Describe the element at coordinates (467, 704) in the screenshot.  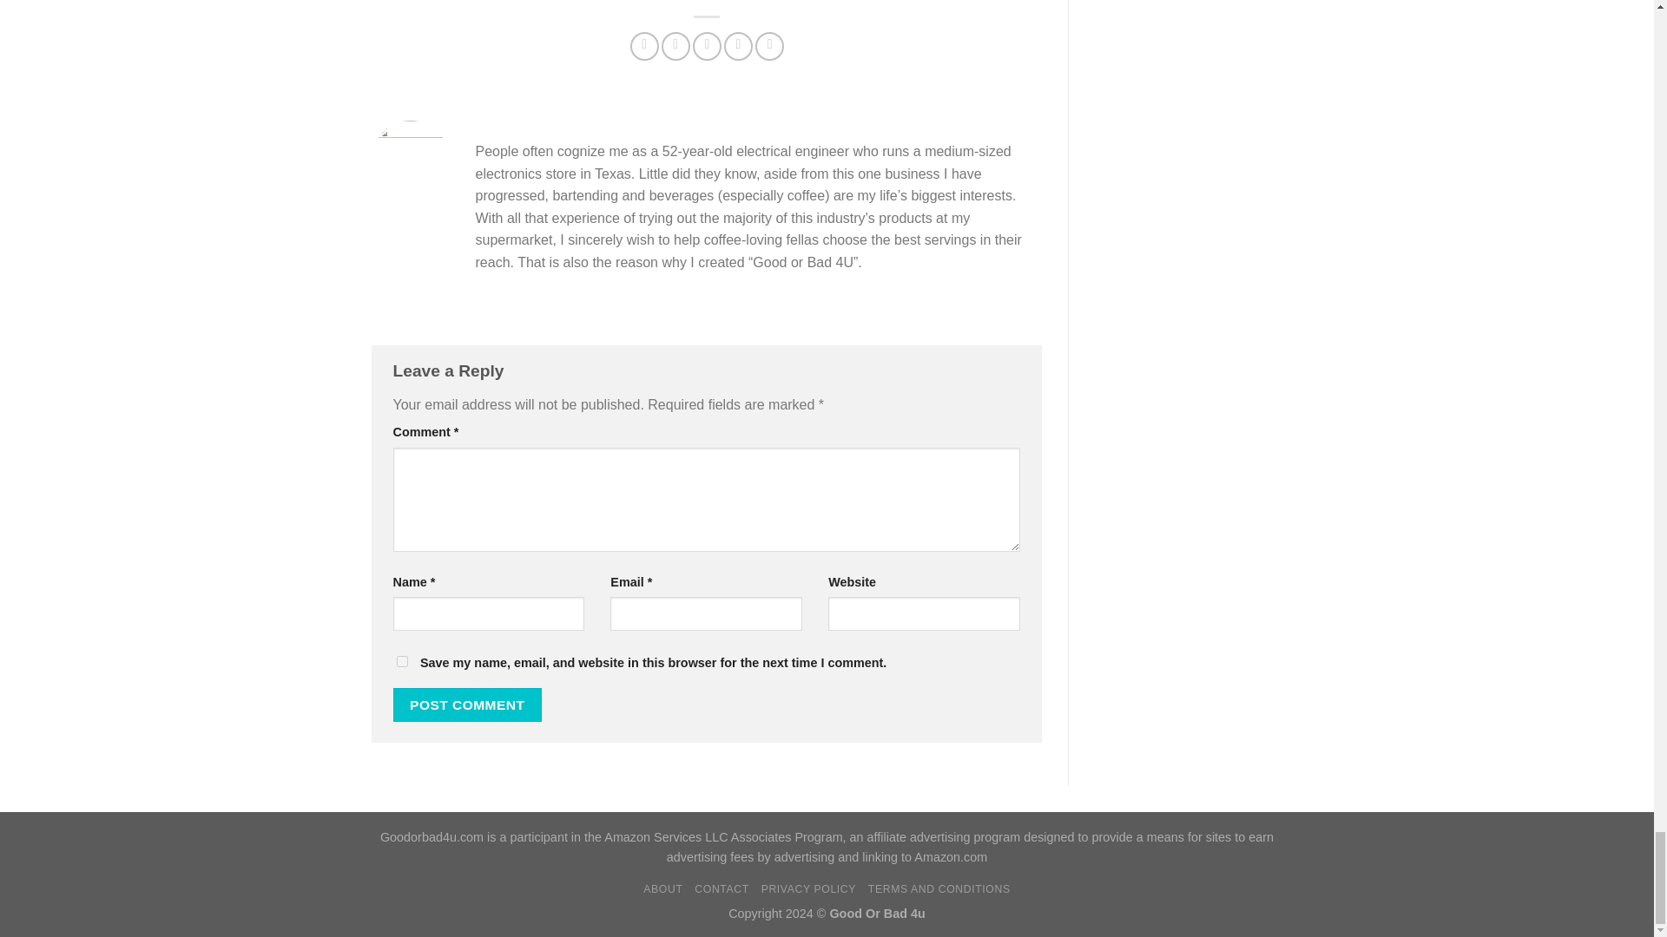
I see `Post Comment` at that location.